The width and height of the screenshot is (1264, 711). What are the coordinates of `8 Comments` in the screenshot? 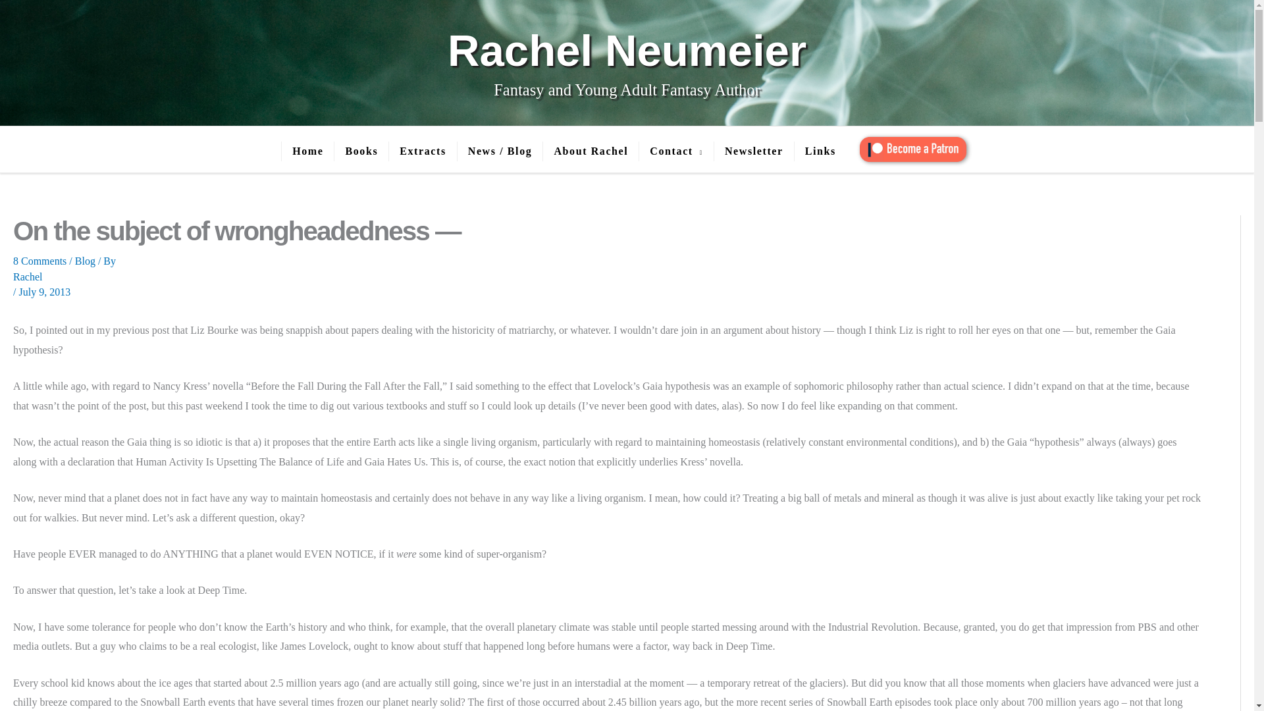 It's located at (39, 261).